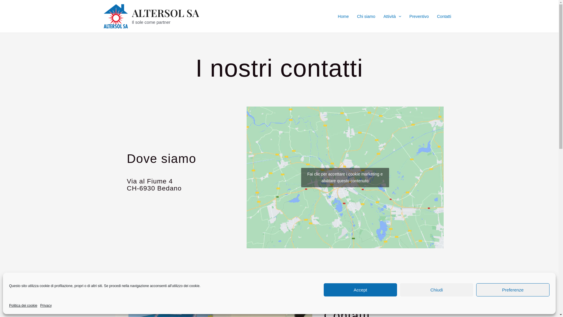 Image resolution: width=563 pixels, height=317 pixels. Describe the element at coordinates (366, 16) in the screenshot. I see `Chi siamo` at that location.